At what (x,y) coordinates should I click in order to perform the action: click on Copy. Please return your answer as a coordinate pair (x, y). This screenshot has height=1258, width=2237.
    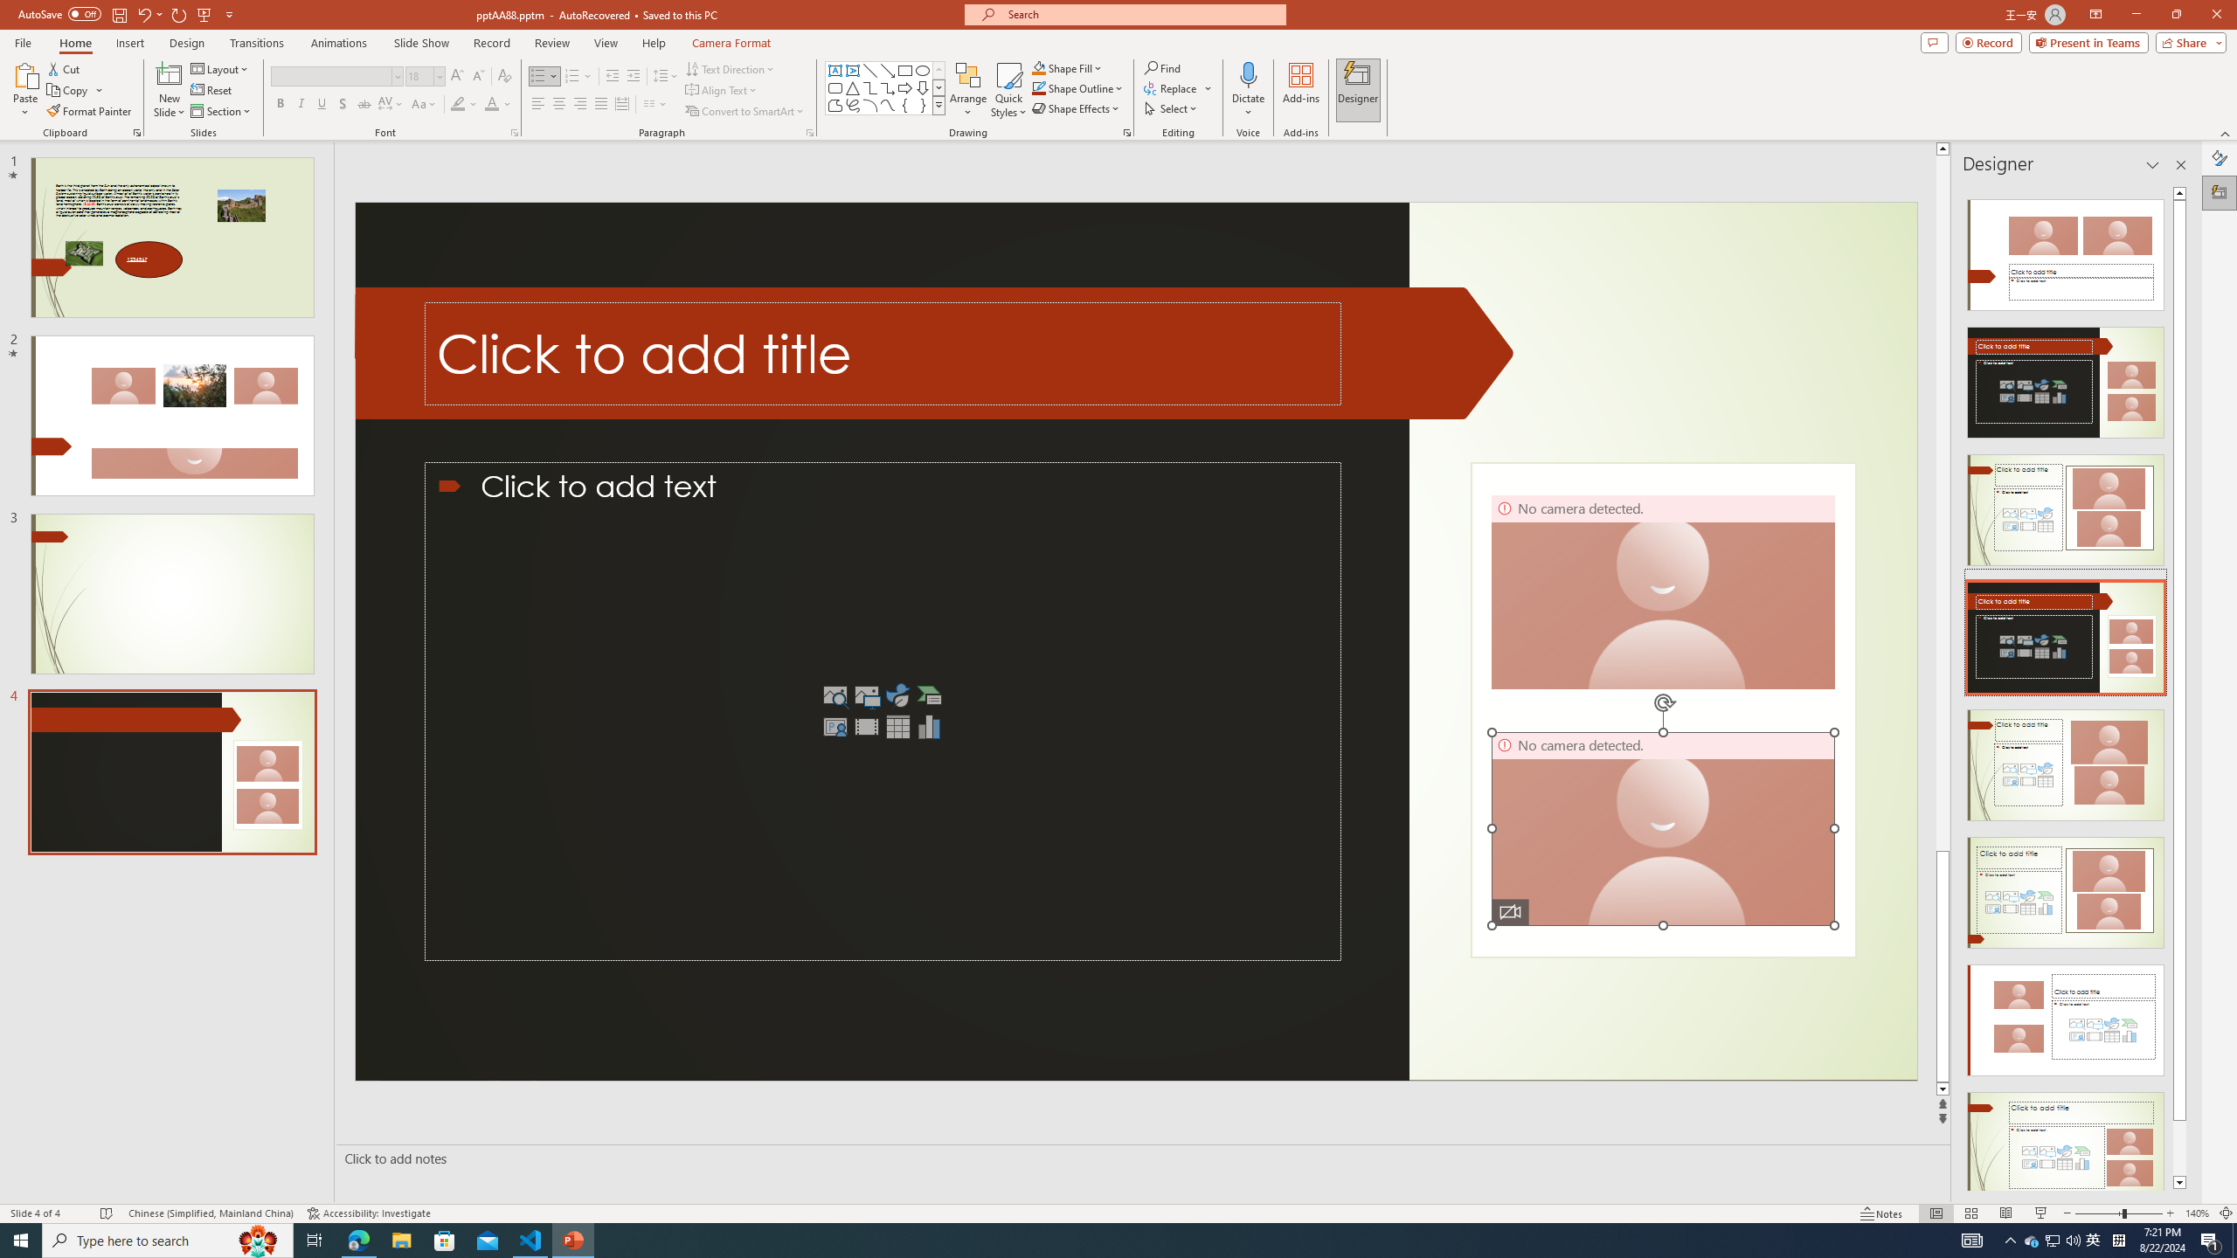
    Looking at the image, I should click on (69, 91).